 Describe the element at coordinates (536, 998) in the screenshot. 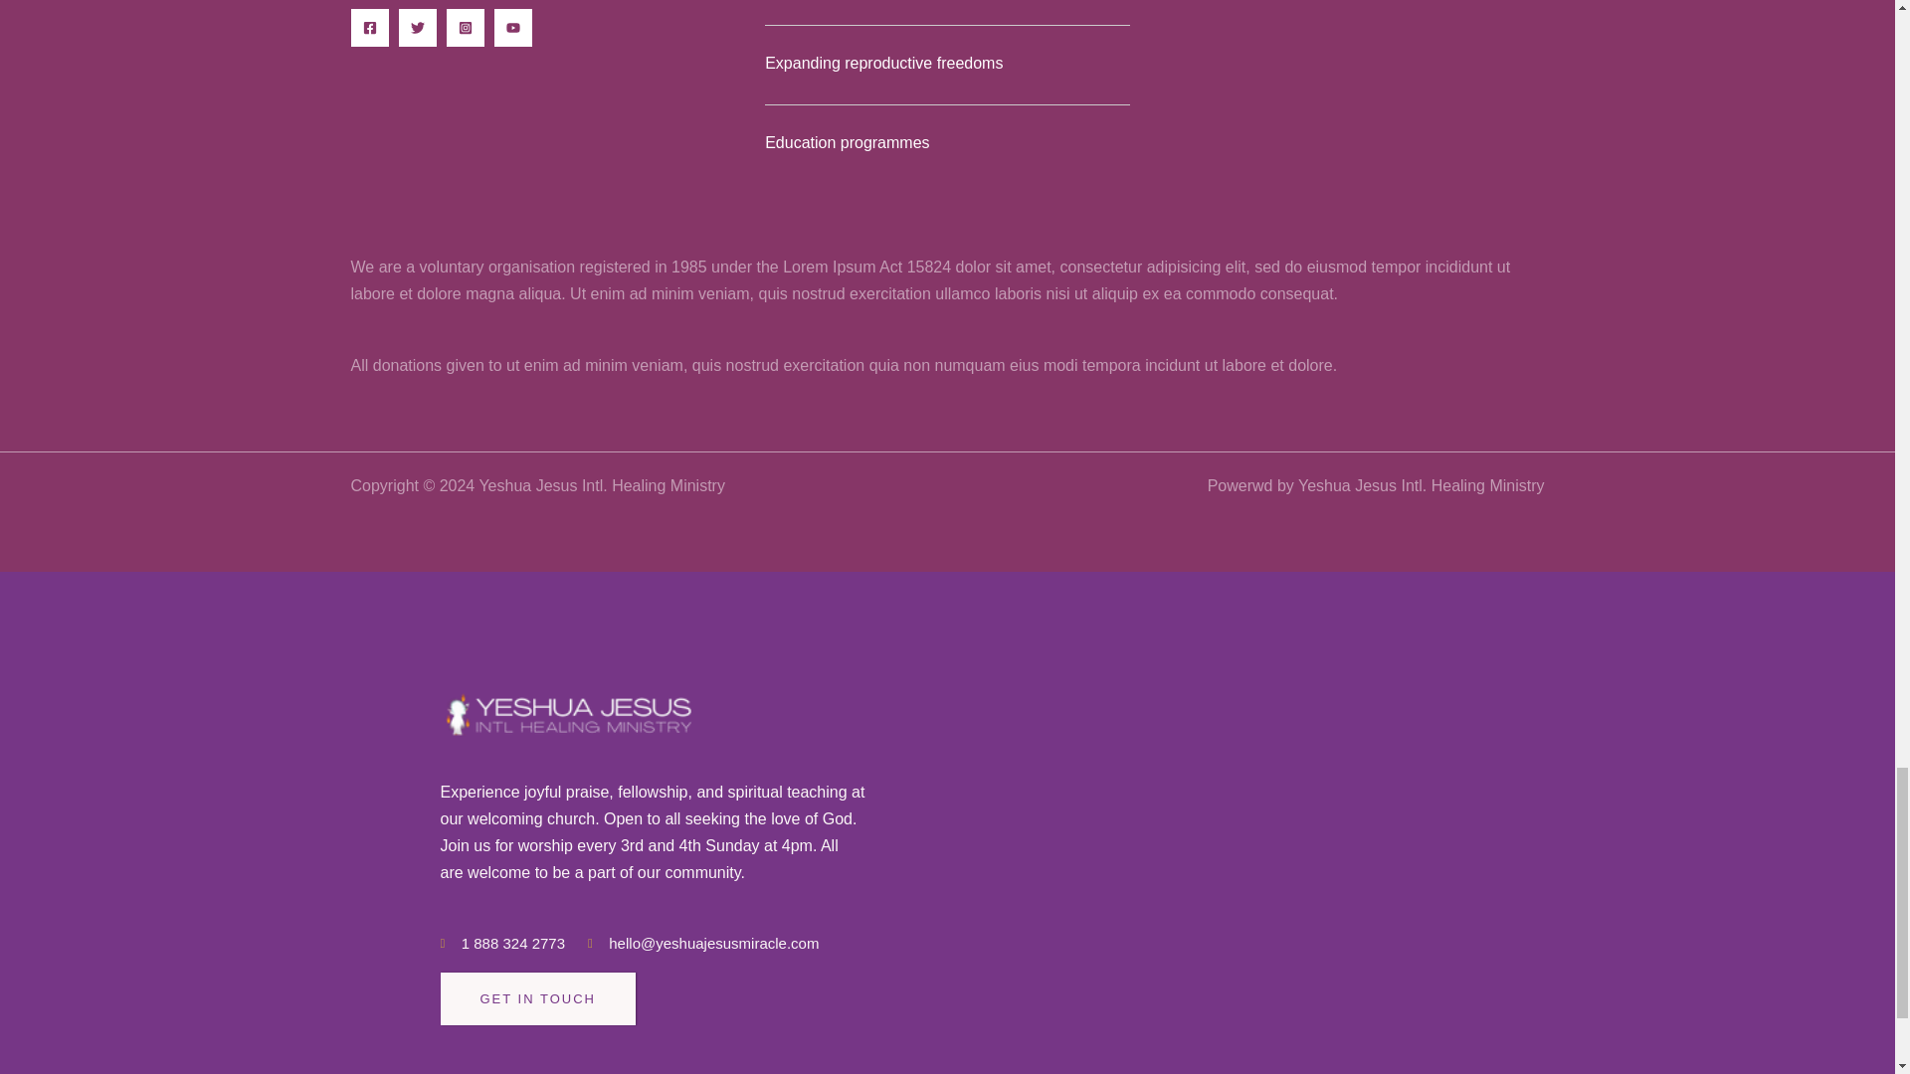

I see `GET IN TOUCH` at that location.